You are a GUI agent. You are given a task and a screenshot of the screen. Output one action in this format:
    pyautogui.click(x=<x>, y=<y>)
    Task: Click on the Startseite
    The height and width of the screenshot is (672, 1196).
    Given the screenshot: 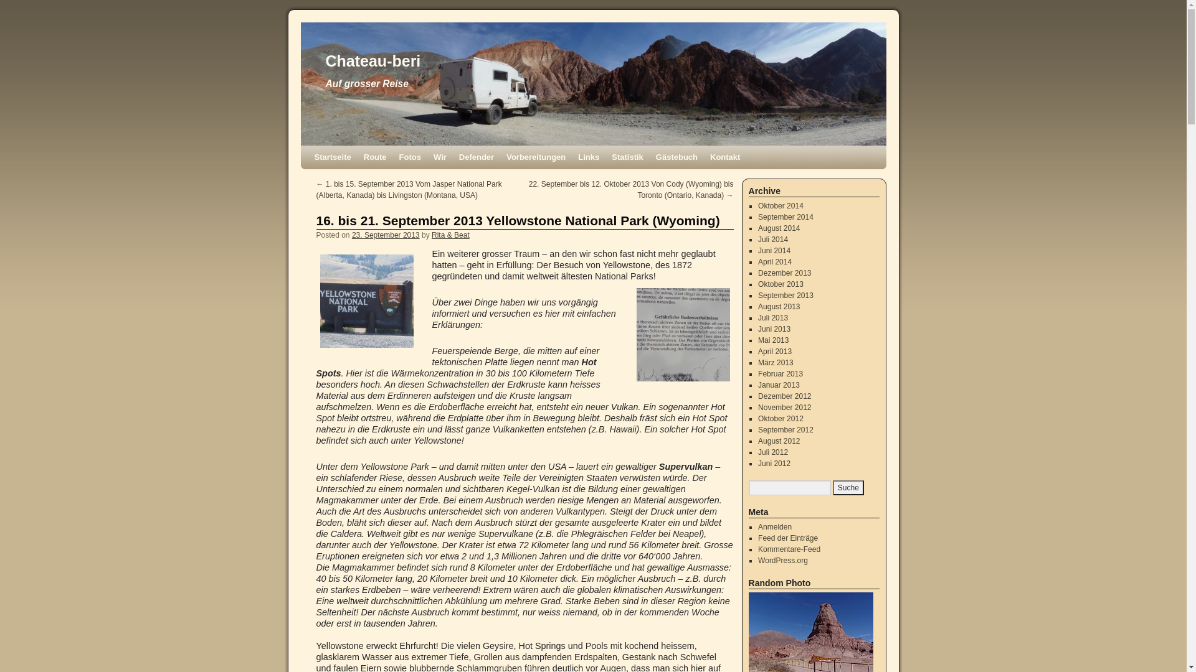 What is the action you would take?
    pyautogui.click(x=332, y=157)
    